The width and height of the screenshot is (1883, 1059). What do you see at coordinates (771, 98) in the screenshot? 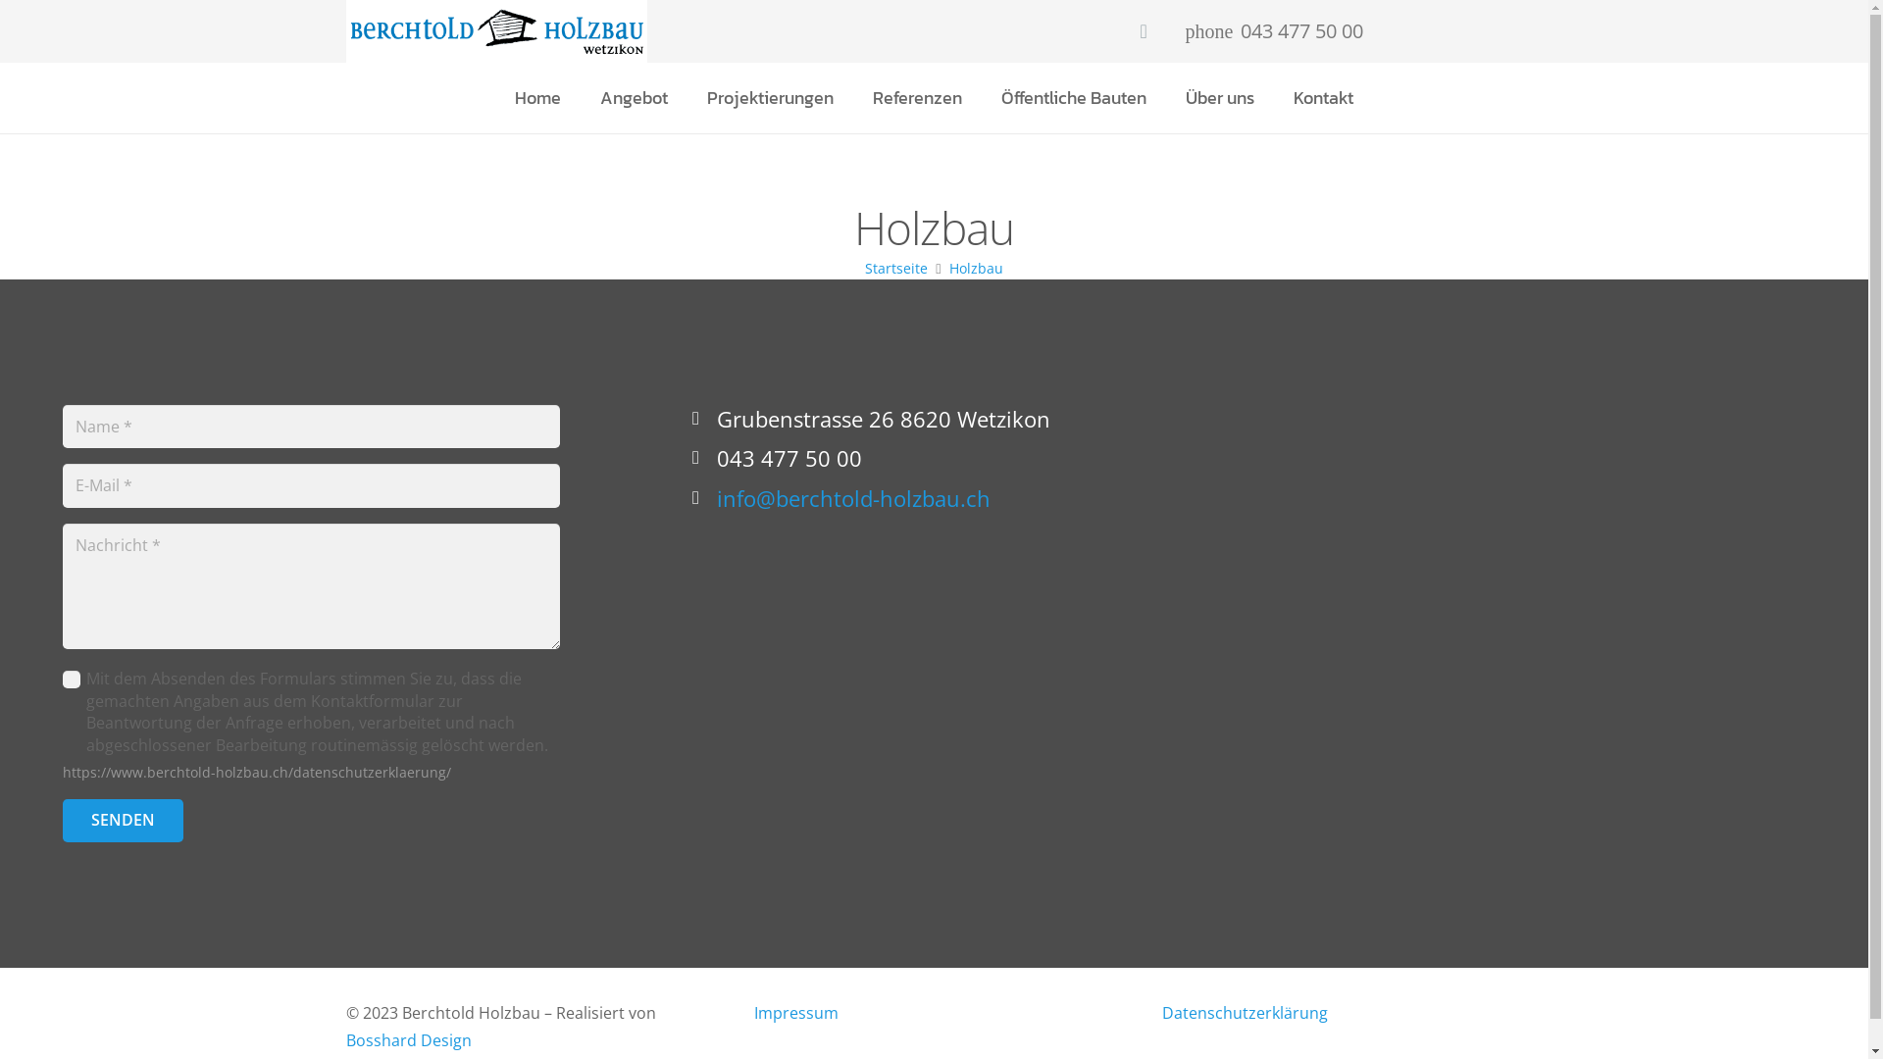
I see `Projektierungen` at bounding box center [771, 98].